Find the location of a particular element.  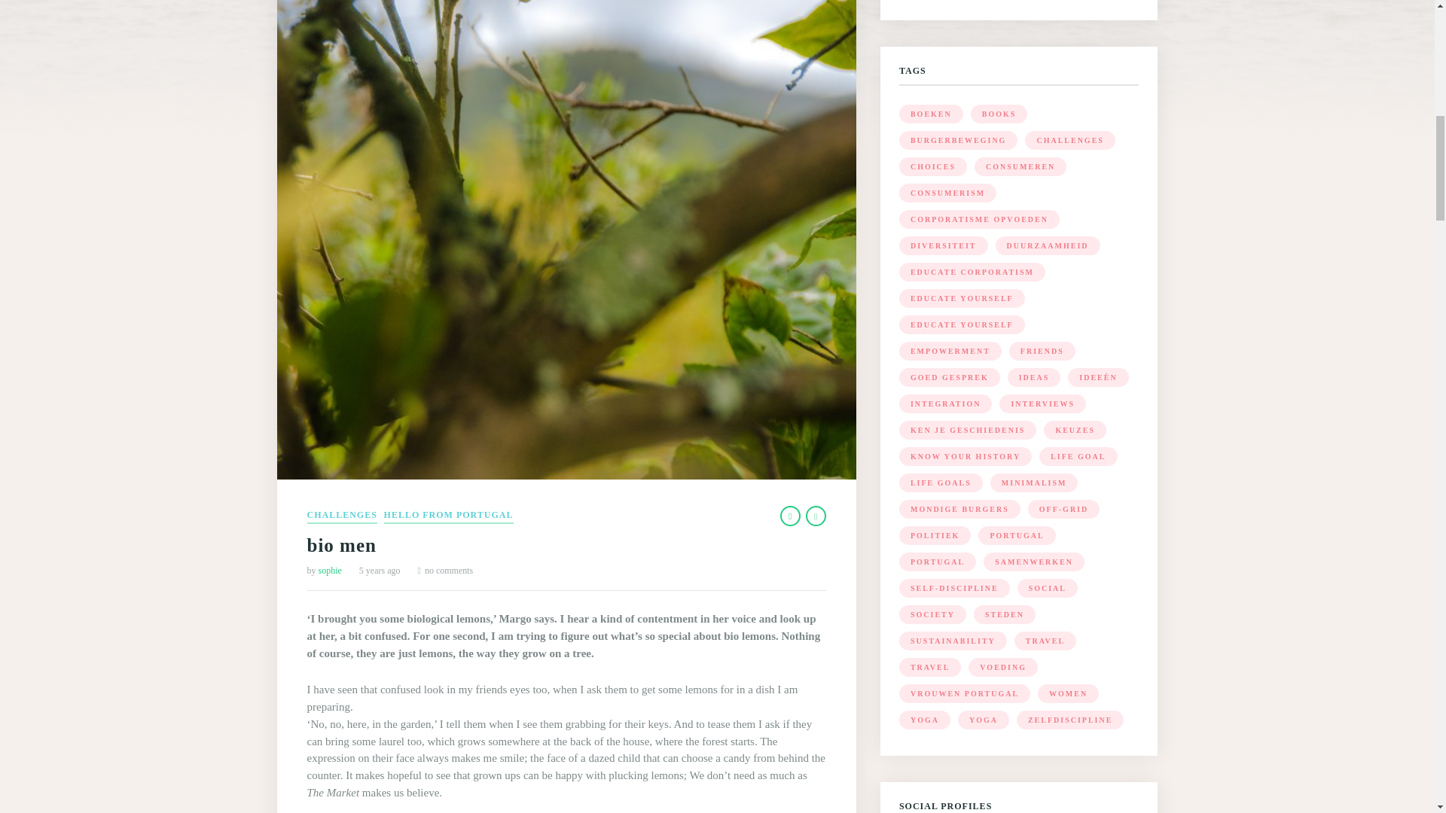

BOEKEN is located at coordinates (931, 114).